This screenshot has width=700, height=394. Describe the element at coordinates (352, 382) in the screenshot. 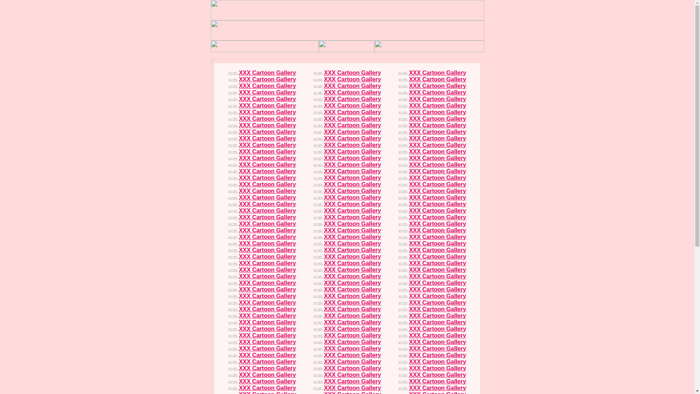

I see `XXX Cartoon Gallery` at that location.